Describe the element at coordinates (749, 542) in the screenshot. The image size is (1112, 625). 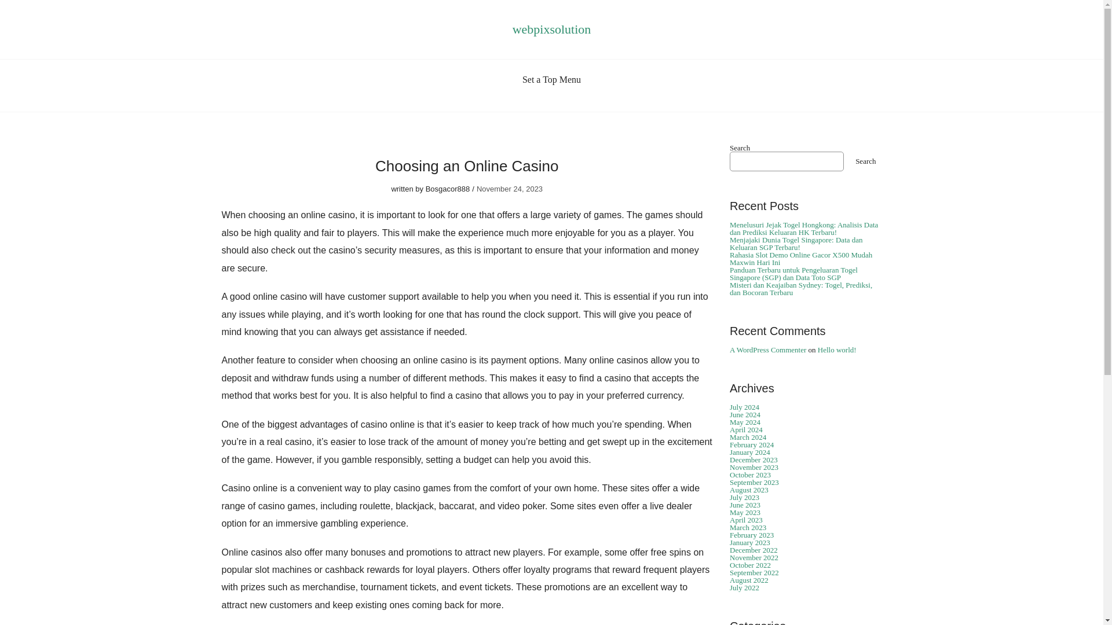
I see `January 2023` at that location.